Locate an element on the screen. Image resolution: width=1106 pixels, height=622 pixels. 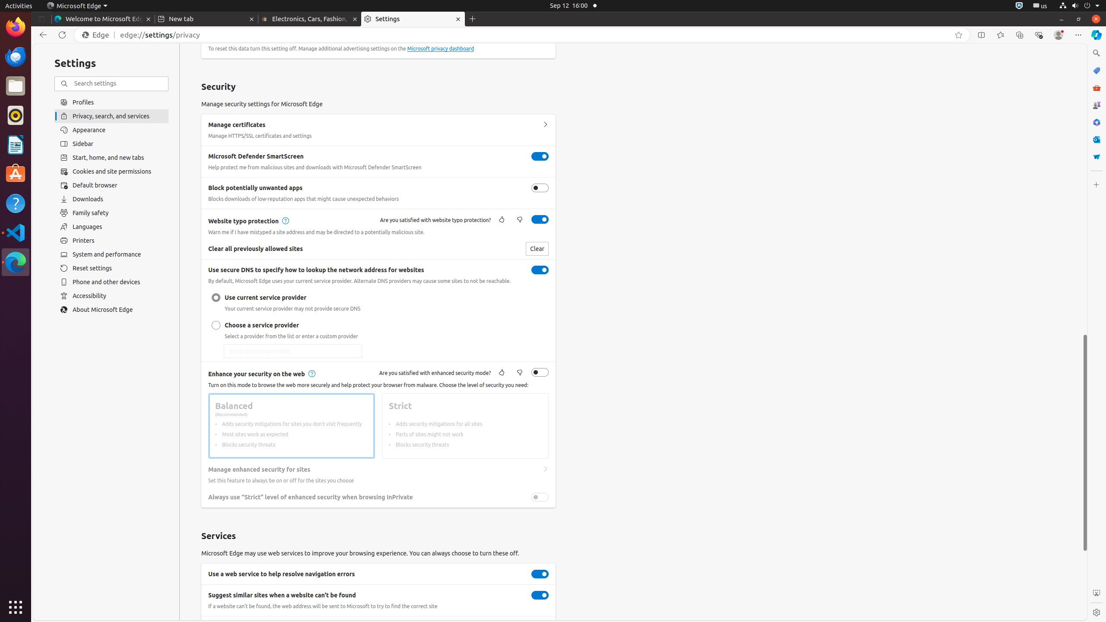
Website typo protection is located at coordinates (540, 219).